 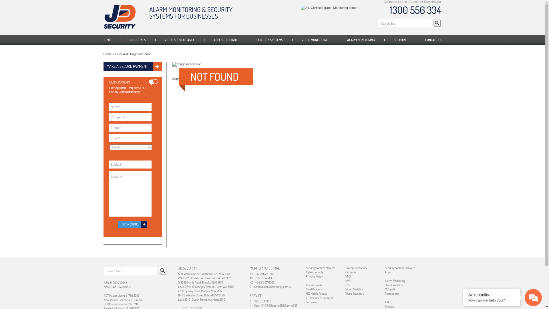 I want to click on Security System Software, so click(x=400, y=268).